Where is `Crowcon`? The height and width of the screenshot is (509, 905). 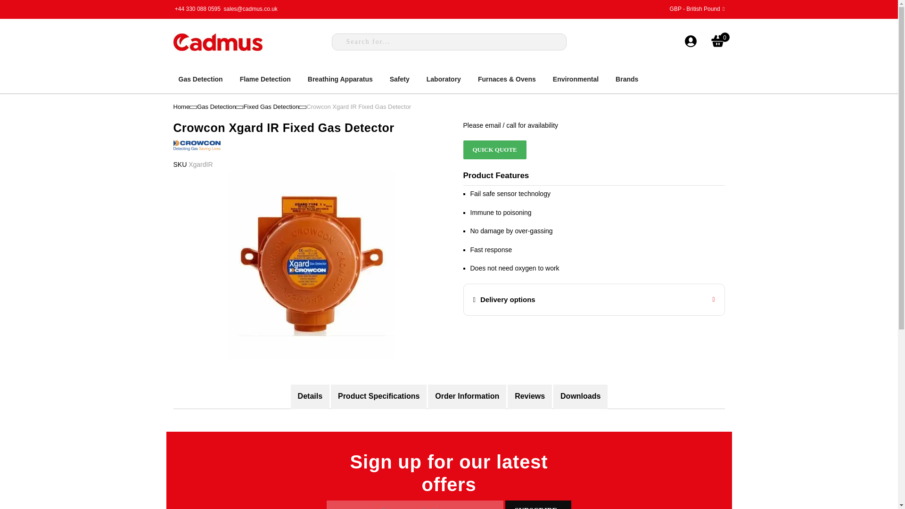
Crowcon is located at coordinates (197, 146).